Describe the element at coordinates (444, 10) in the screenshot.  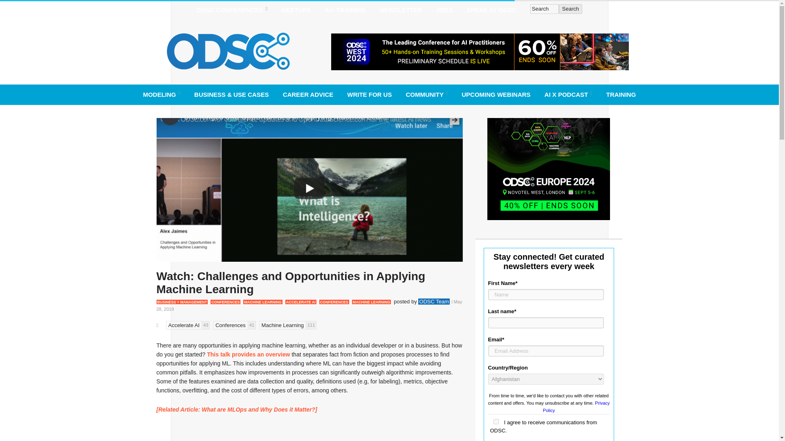
I see `JOBS` at that location.